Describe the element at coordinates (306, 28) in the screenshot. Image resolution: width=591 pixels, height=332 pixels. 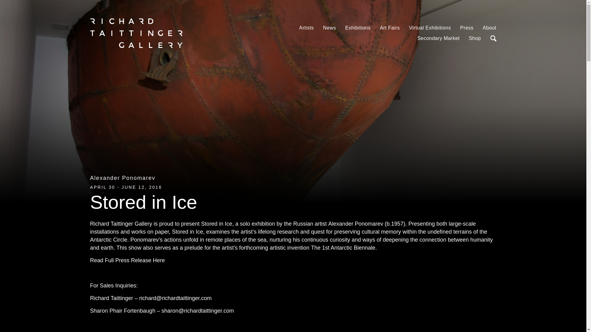
I see `Artists` at that location.